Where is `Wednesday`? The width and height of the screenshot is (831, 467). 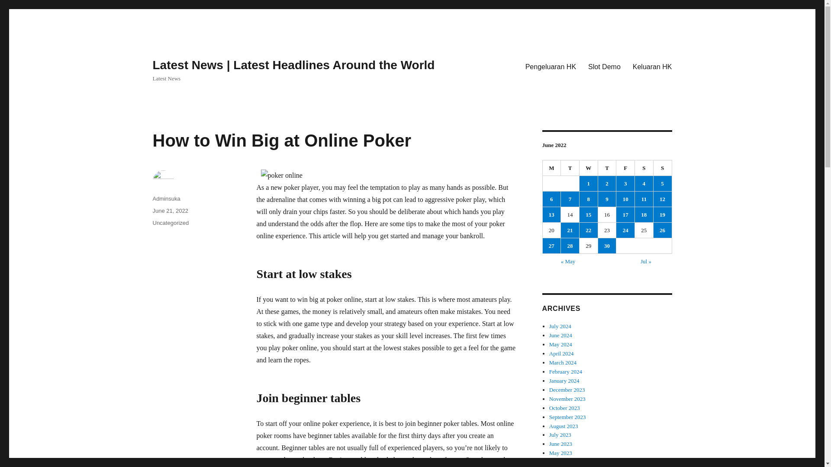 Wednesday is located at coordinates (589, 168).